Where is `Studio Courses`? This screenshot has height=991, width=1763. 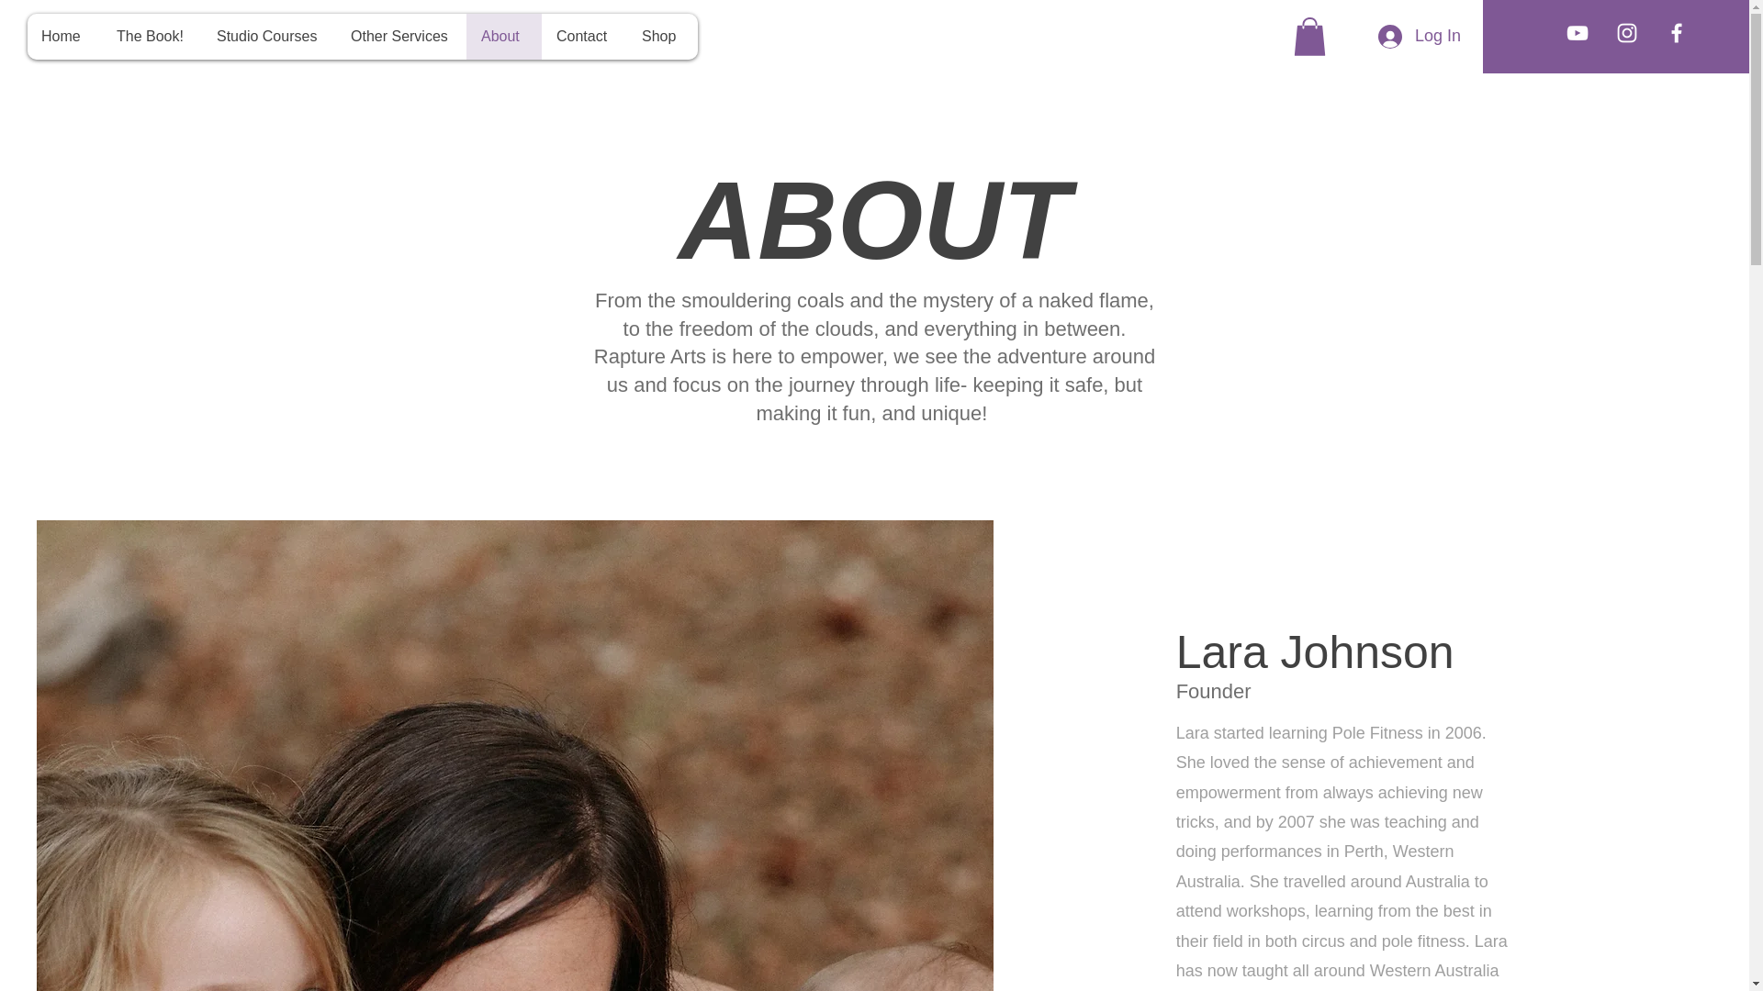 Studio Courses is located at coordinates (269, 37).